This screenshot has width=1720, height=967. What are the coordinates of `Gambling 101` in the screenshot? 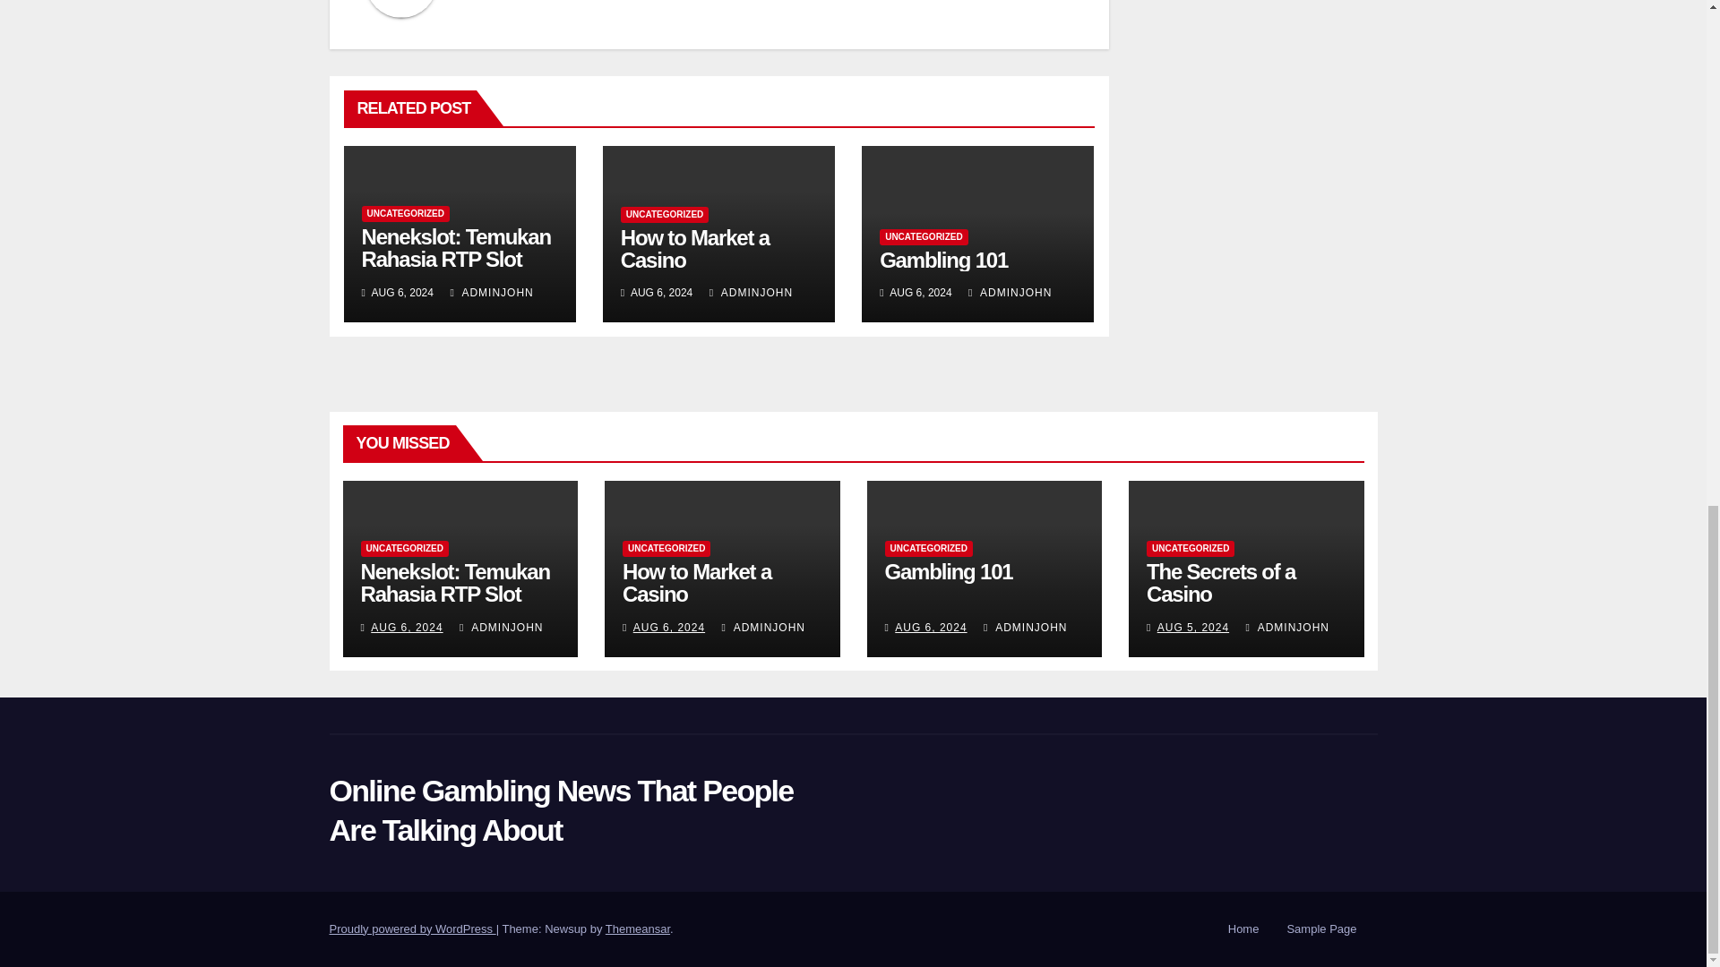 It's located at (943, 260).